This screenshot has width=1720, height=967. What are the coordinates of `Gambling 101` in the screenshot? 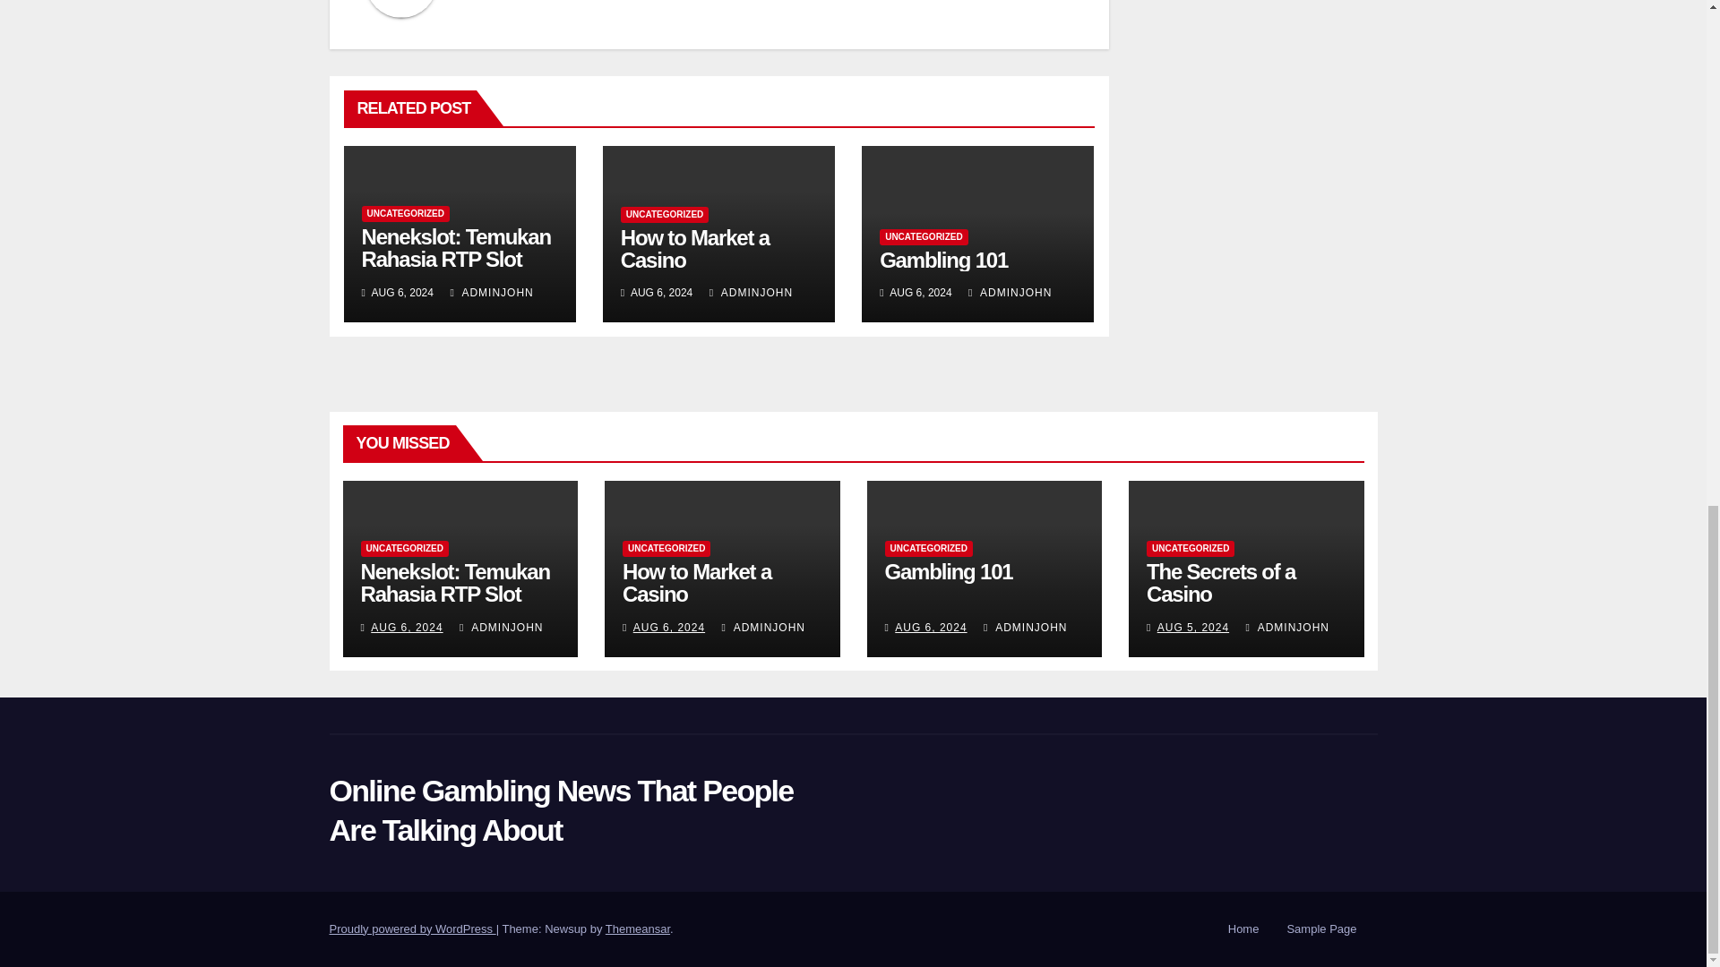 It's located at (943, 260).